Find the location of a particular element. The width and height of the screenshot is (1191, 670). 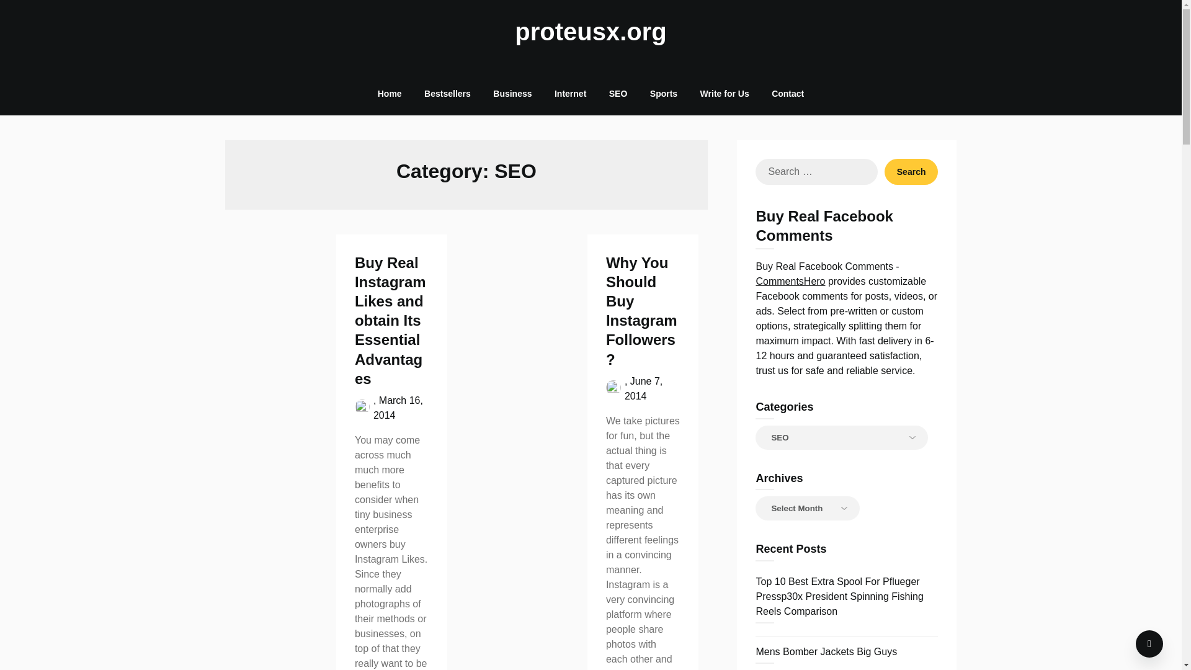

Bestsellers is located at coordinates (448, 93).